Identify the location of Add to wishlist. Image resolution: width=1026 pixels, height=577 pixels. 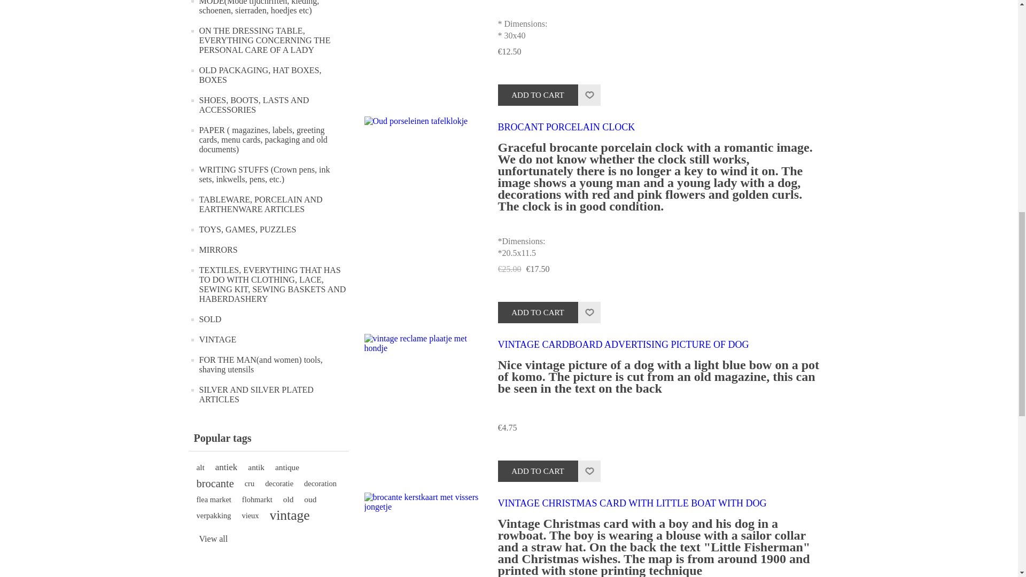
(589, 312).